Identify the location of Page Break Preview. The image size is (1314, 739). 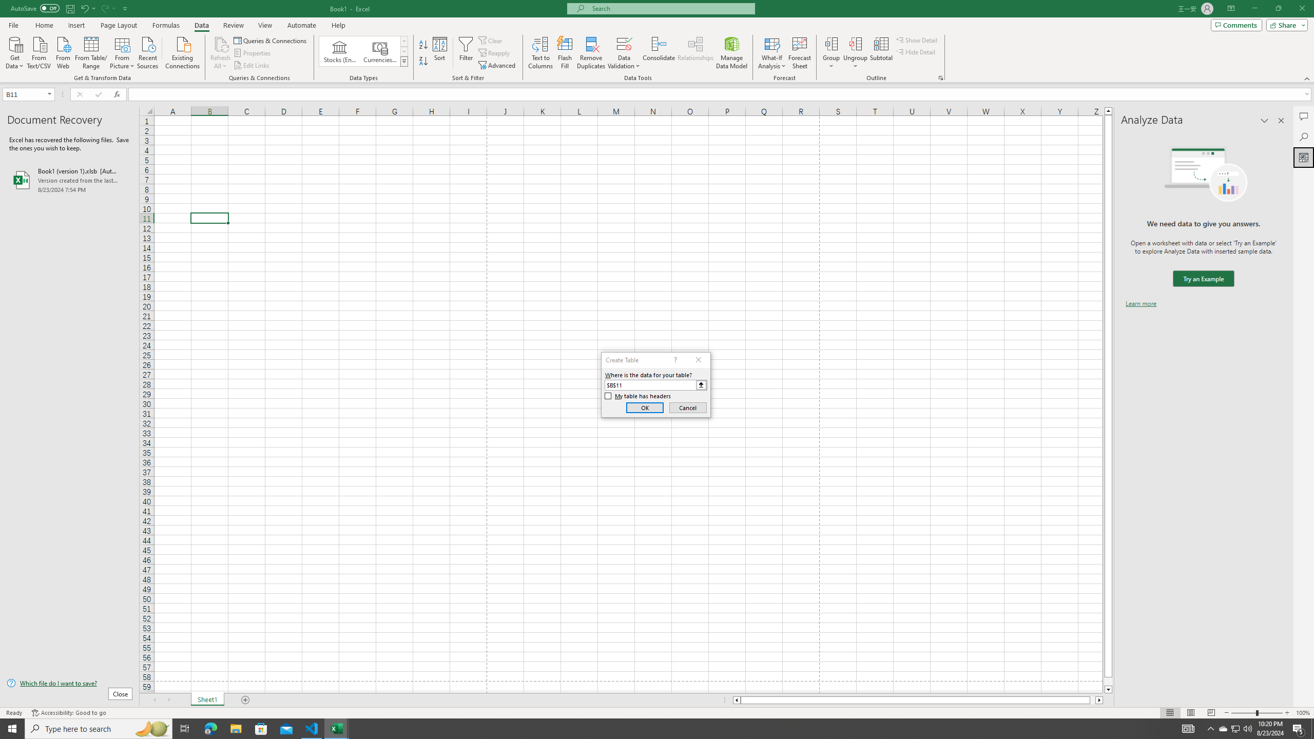
(1211, 713).